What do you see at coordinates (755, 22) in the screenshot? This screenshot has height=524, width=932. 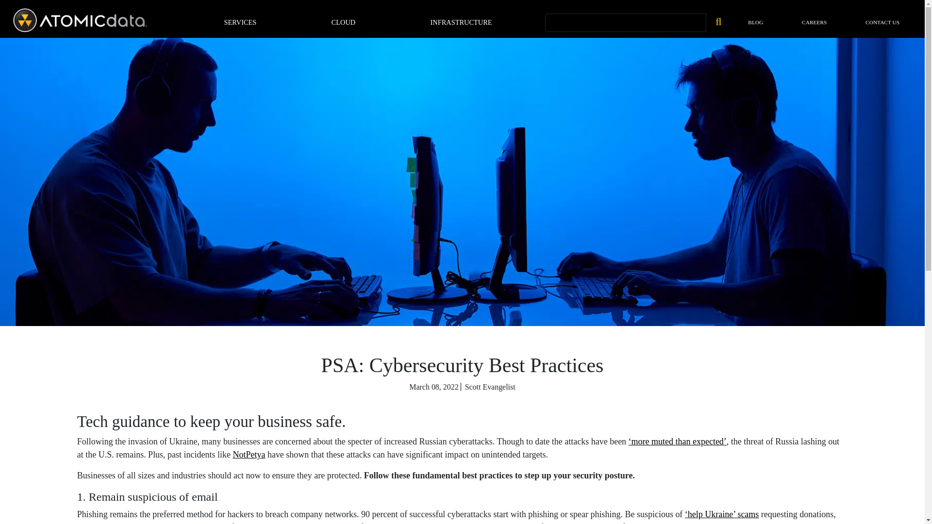 I see `BLOG` at bounding box center [755, 22].